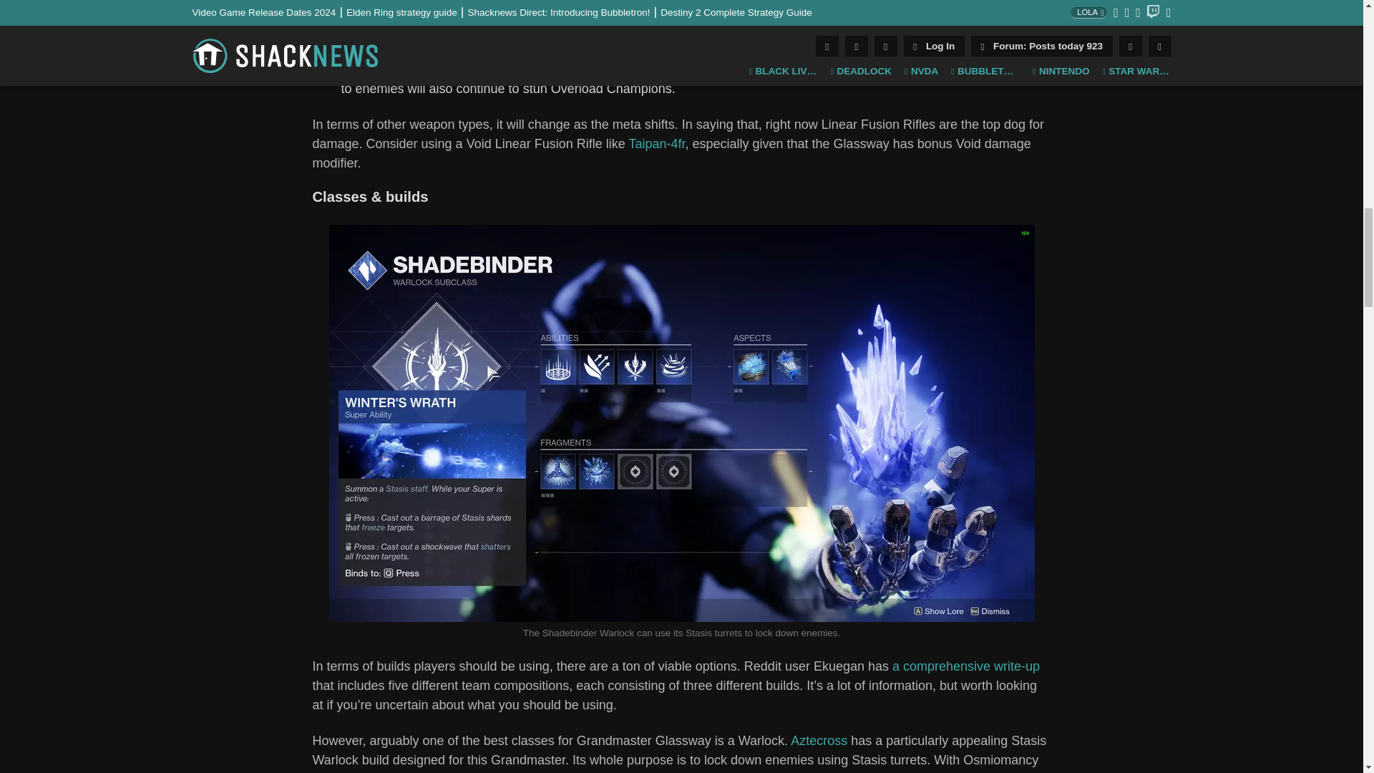 This screenshot has height=773, width=1374. Describe the element at coordinates (819, 740) in the screenshot. I see `Aztecross' YouTube video` at that location.